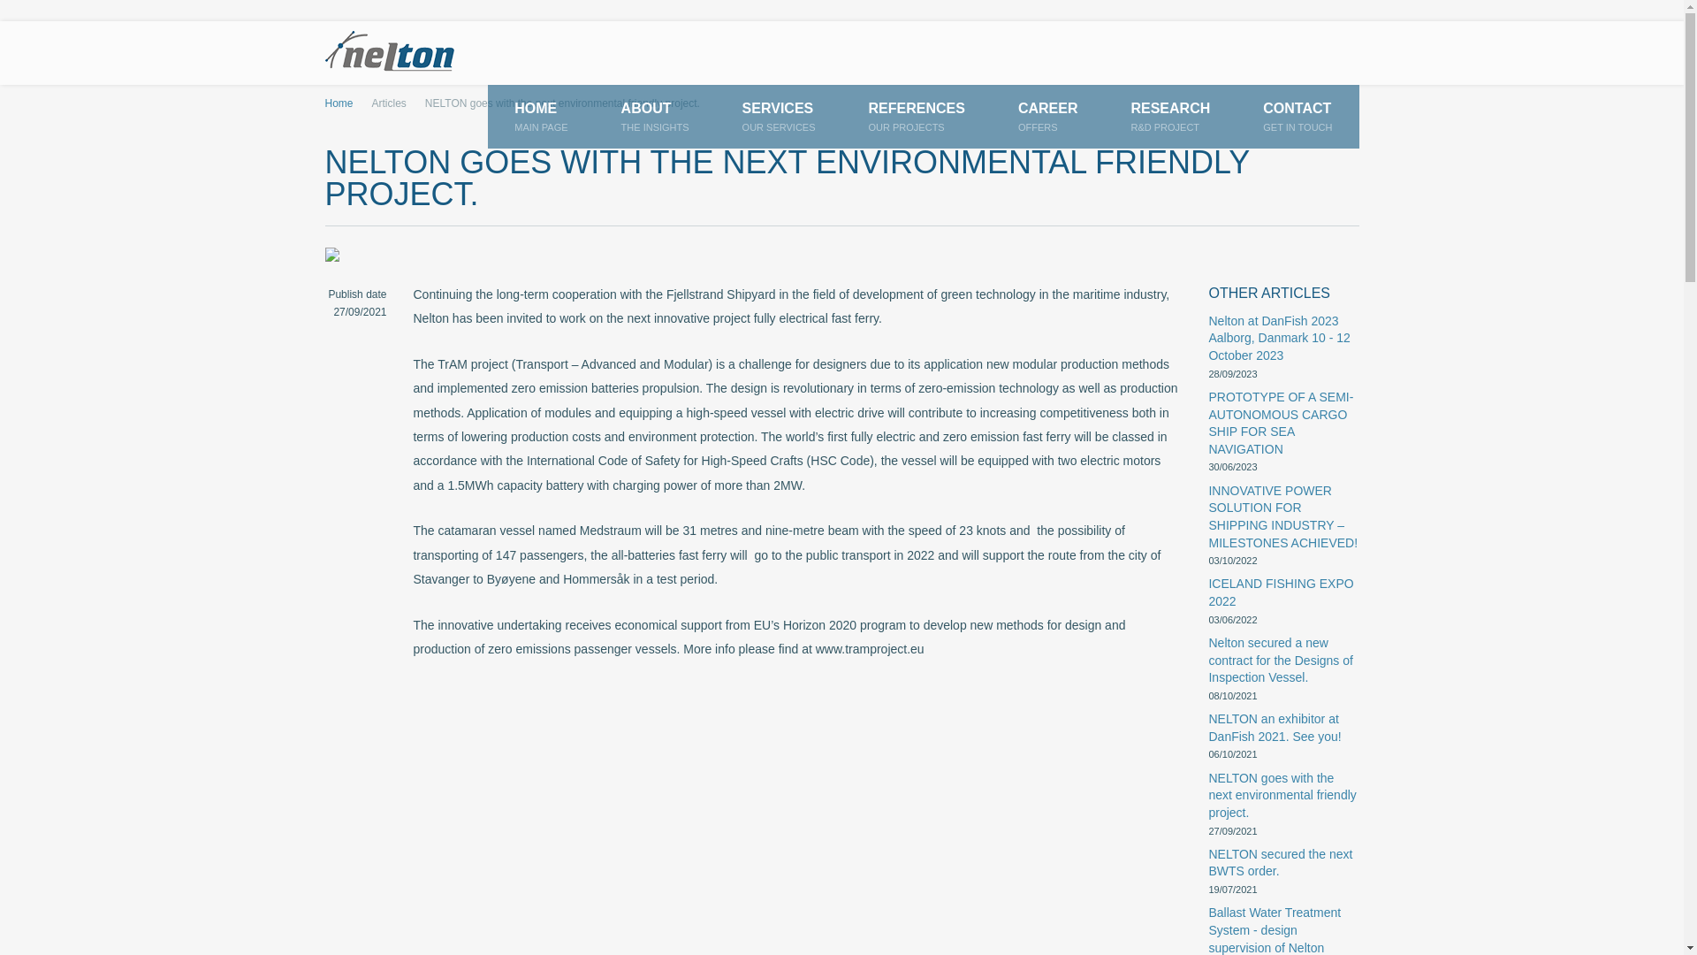 This screenshot has height=955, width=1697. Describe the element at coordinates (400, 53) in the screenshot. I see `Contact` at that location.